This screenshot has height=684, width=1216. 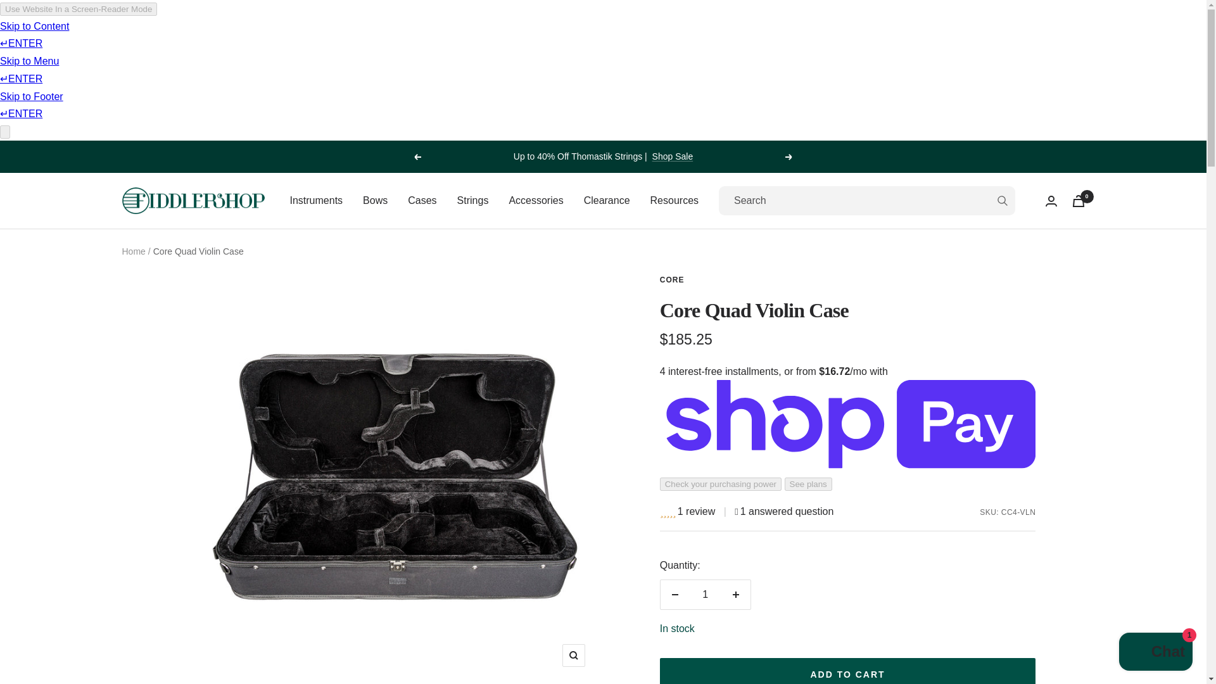 I want to click on Clearance, so click(x=607, y=200).